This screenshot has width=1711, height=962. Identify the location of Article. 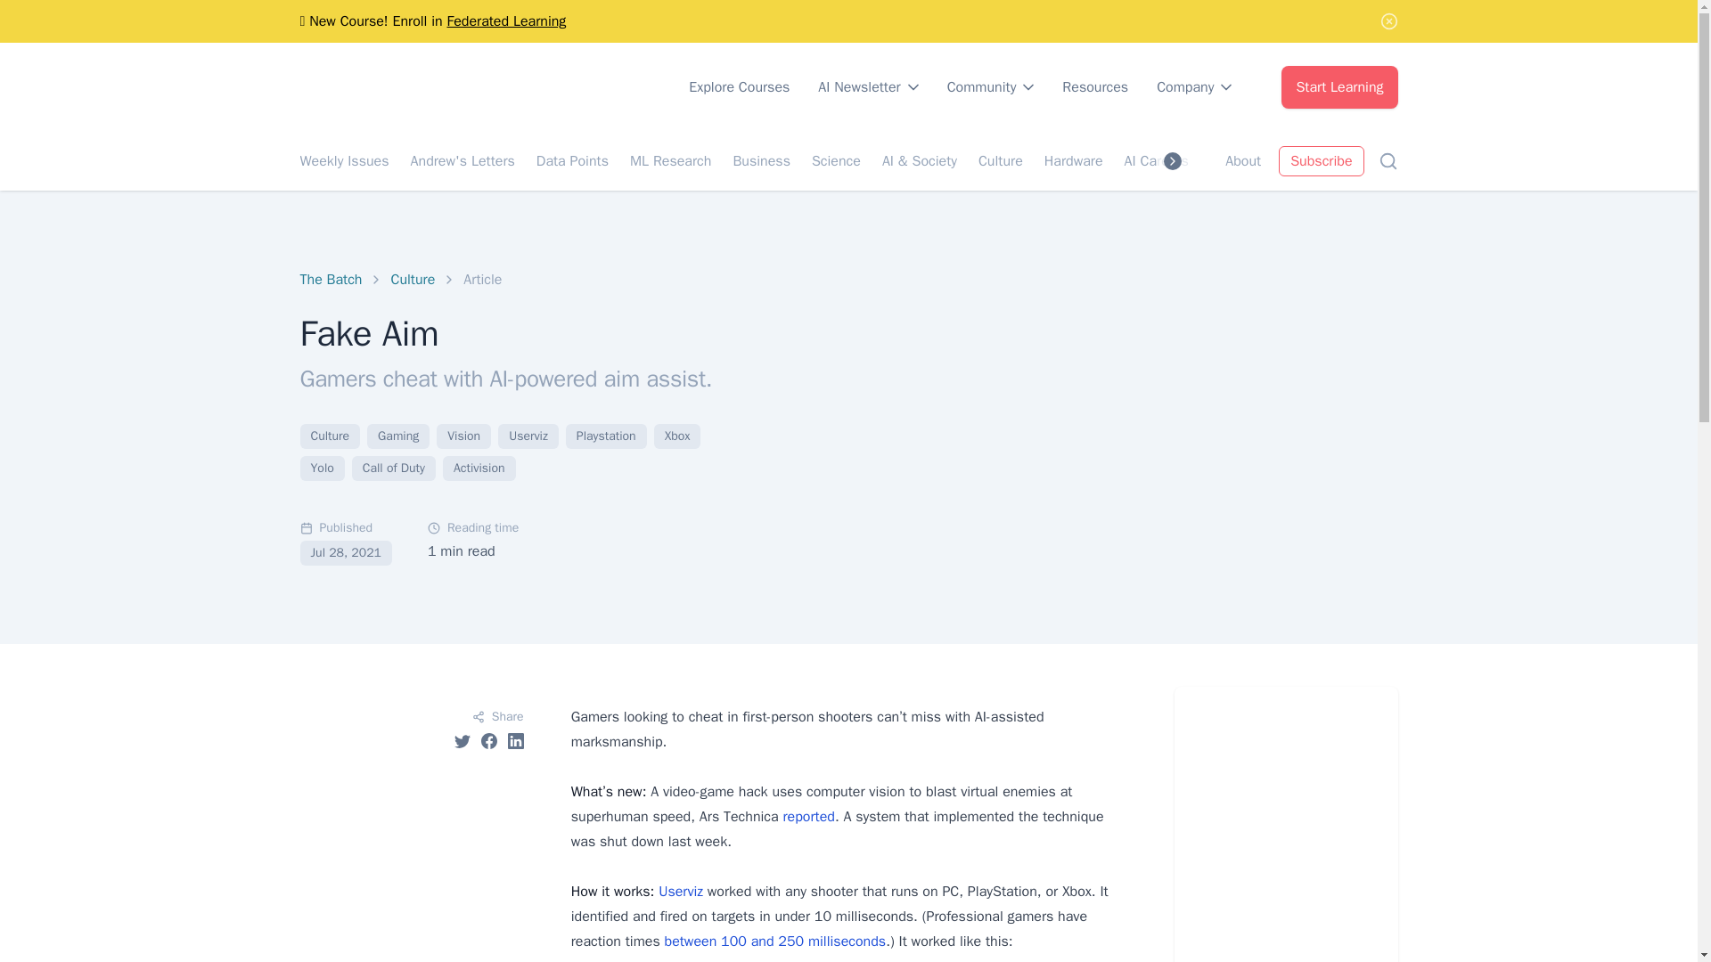
(482, 280).